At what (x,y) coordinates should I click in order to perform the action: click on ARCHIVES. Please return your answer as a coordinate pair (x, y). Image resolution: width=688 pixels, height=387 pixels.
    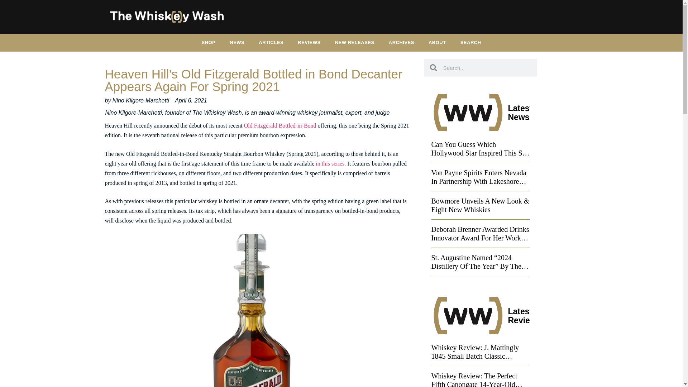
    Looking at the image, I should click on (401, 42).